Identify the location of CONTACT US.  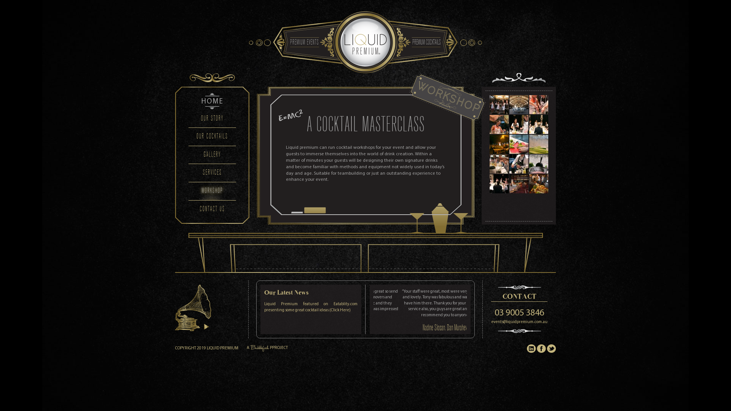
(212, 209).